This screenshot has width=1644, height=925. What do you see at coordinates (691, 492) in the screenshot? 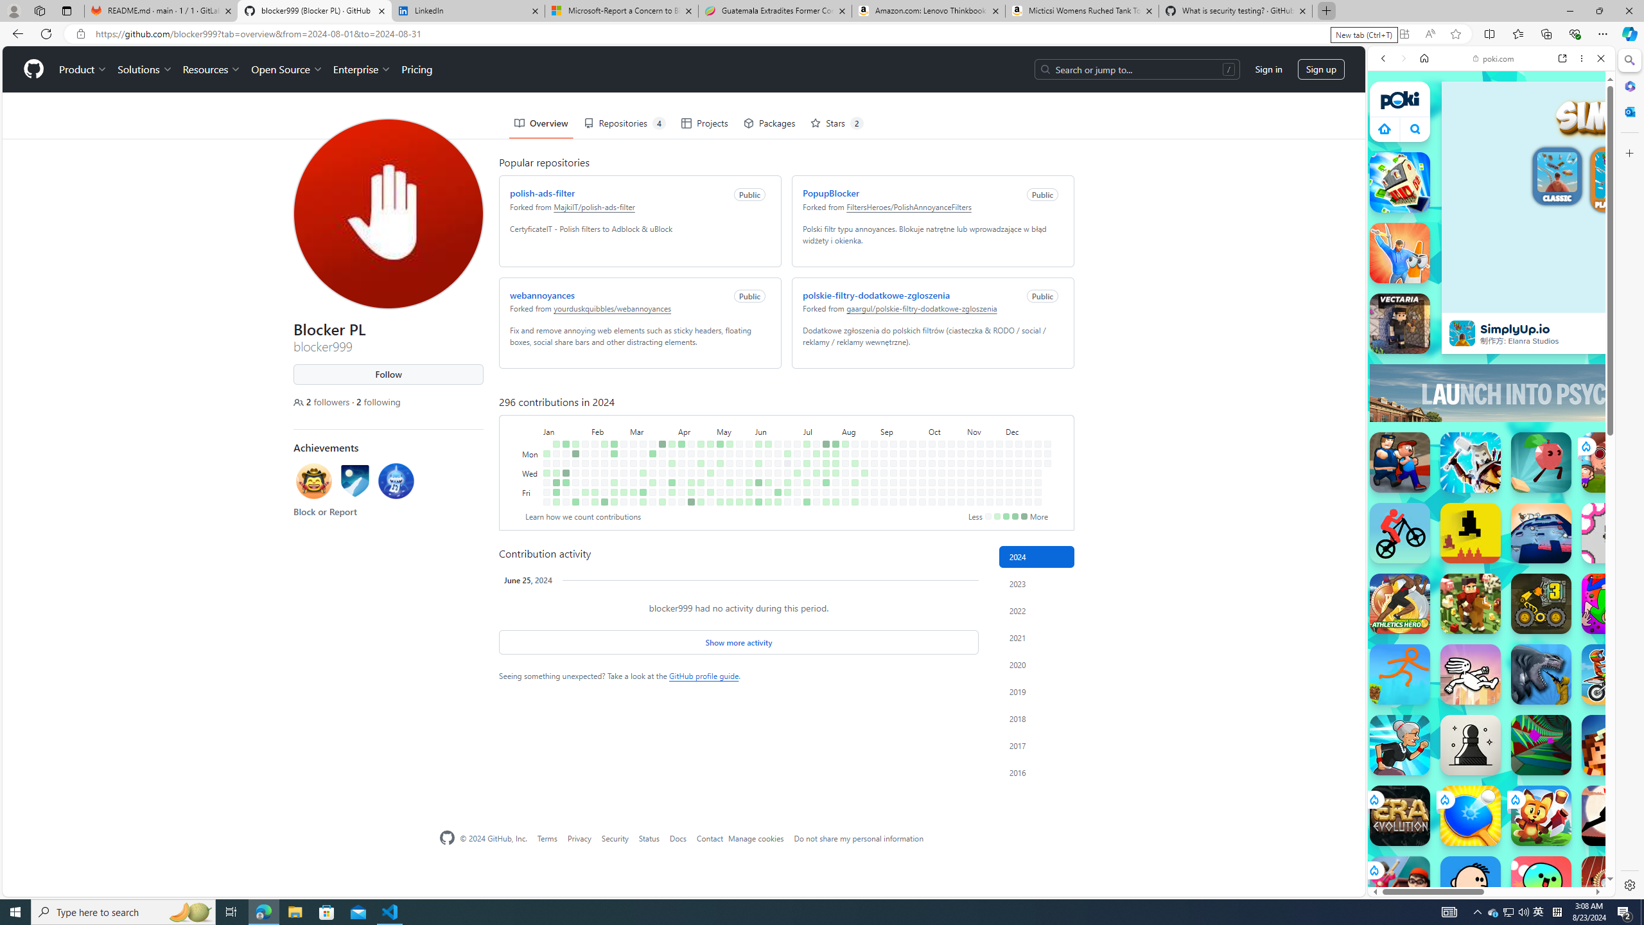
I see `3 contributions on April 19th.` at bounding box center [691, 492].